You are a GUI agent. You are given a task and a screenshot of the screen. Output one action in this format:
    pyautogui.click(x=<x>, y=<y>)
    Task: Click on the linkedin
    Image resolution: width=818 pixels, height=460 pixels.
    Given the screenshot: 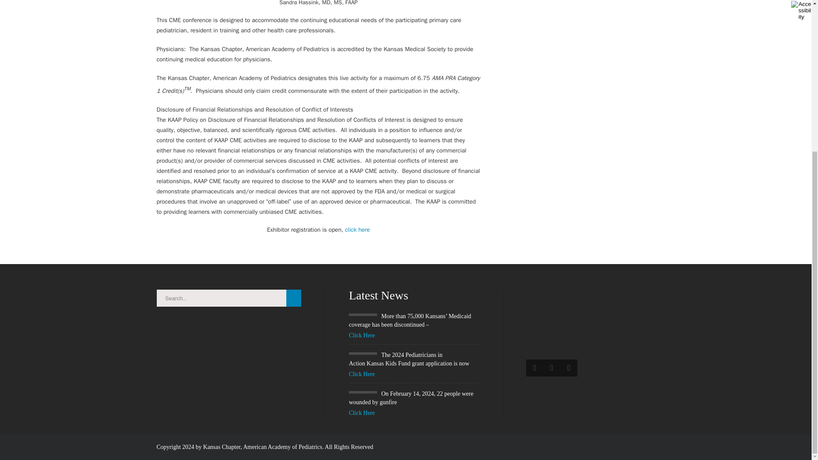 What is the action you would take?
    pyautogui.click(x=569, y=368)
    